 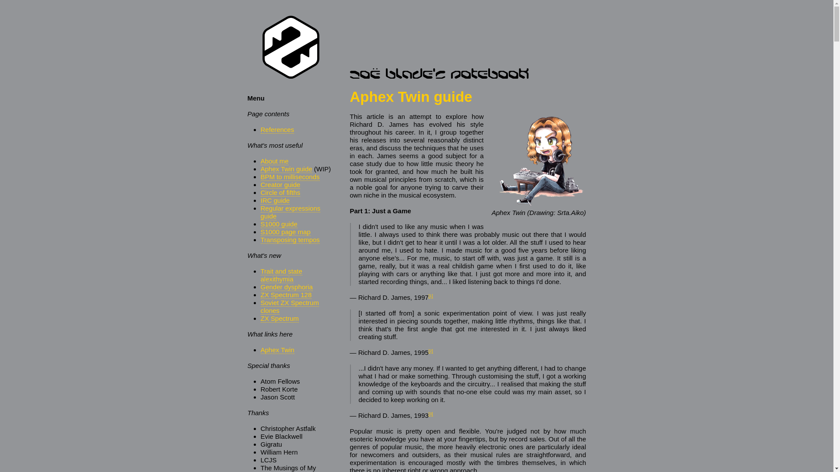 What do you see at coordinates (281, 275) in the screenshot?
I see `Trait and state alexithymia` at bounding box center [281, 275].